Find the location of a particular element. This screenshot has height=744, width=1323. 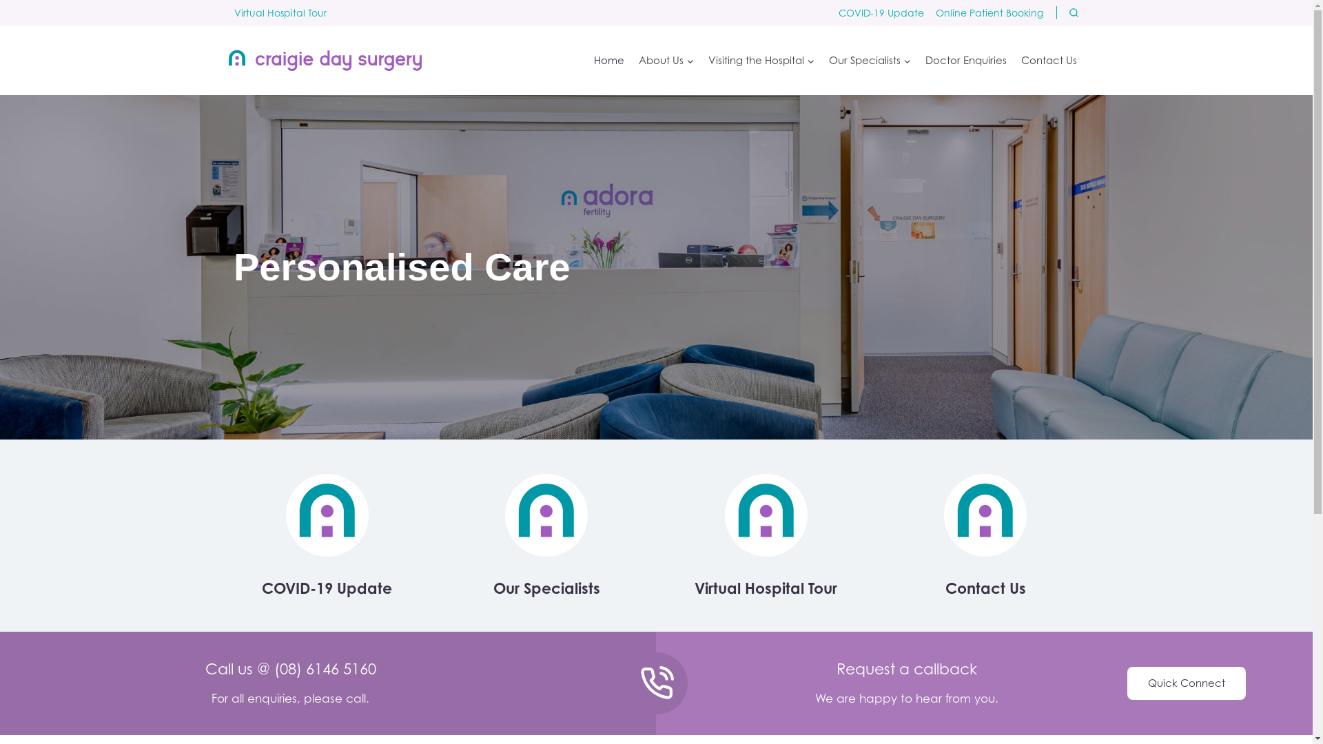

COVID-19 Update is located at coordinates (327, 588).